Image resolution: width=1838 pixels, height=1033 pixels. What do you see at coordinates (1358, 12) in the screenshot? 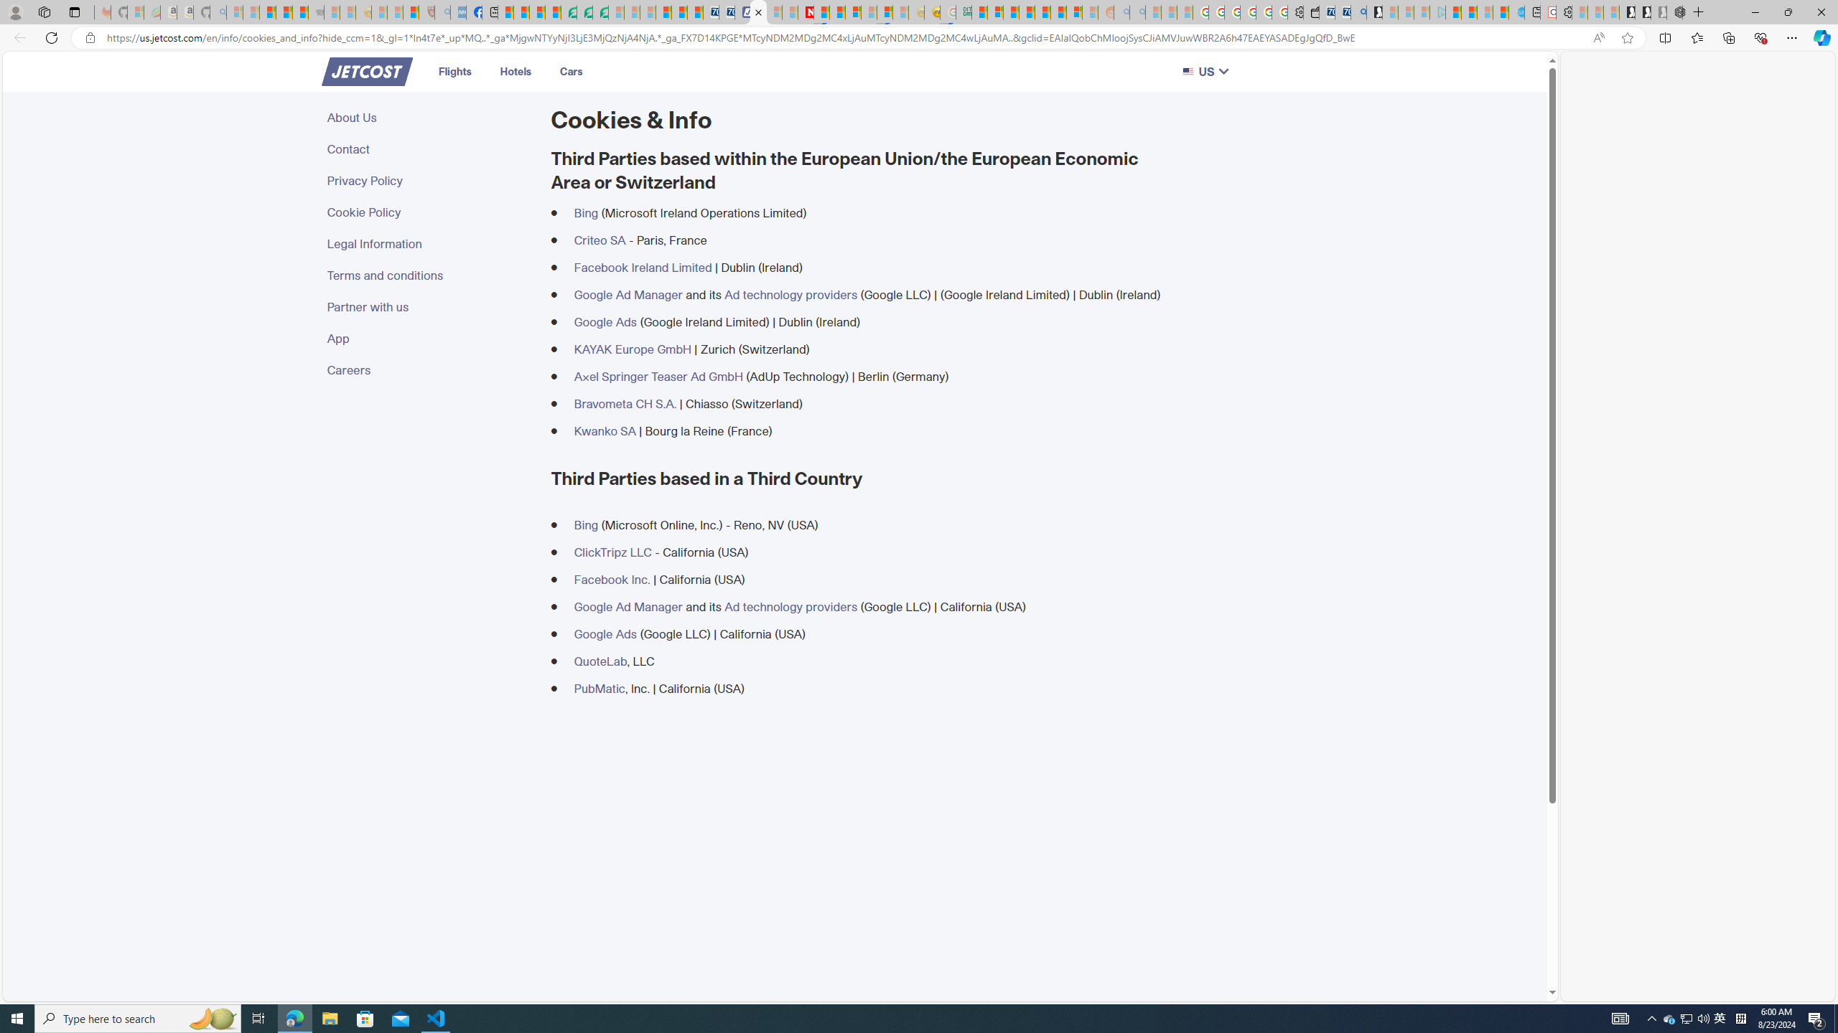
I see `Bing Real Estate - Home sales and rental listings` at bounding box center [1358, 12].